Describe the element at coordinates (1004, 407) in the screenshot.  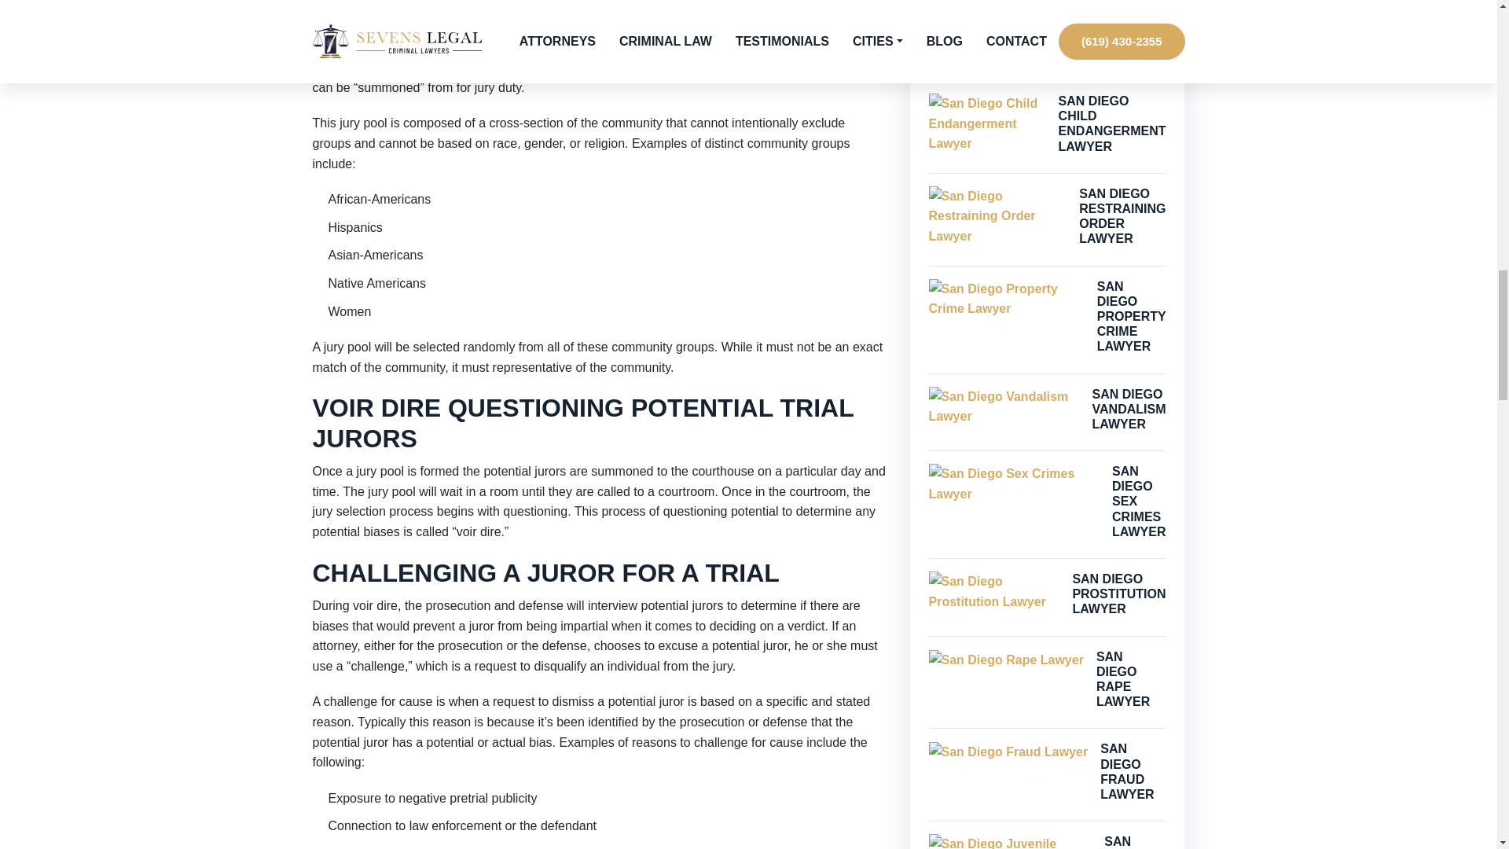
I see `San Diego Vandalism Lawyer` at that location.